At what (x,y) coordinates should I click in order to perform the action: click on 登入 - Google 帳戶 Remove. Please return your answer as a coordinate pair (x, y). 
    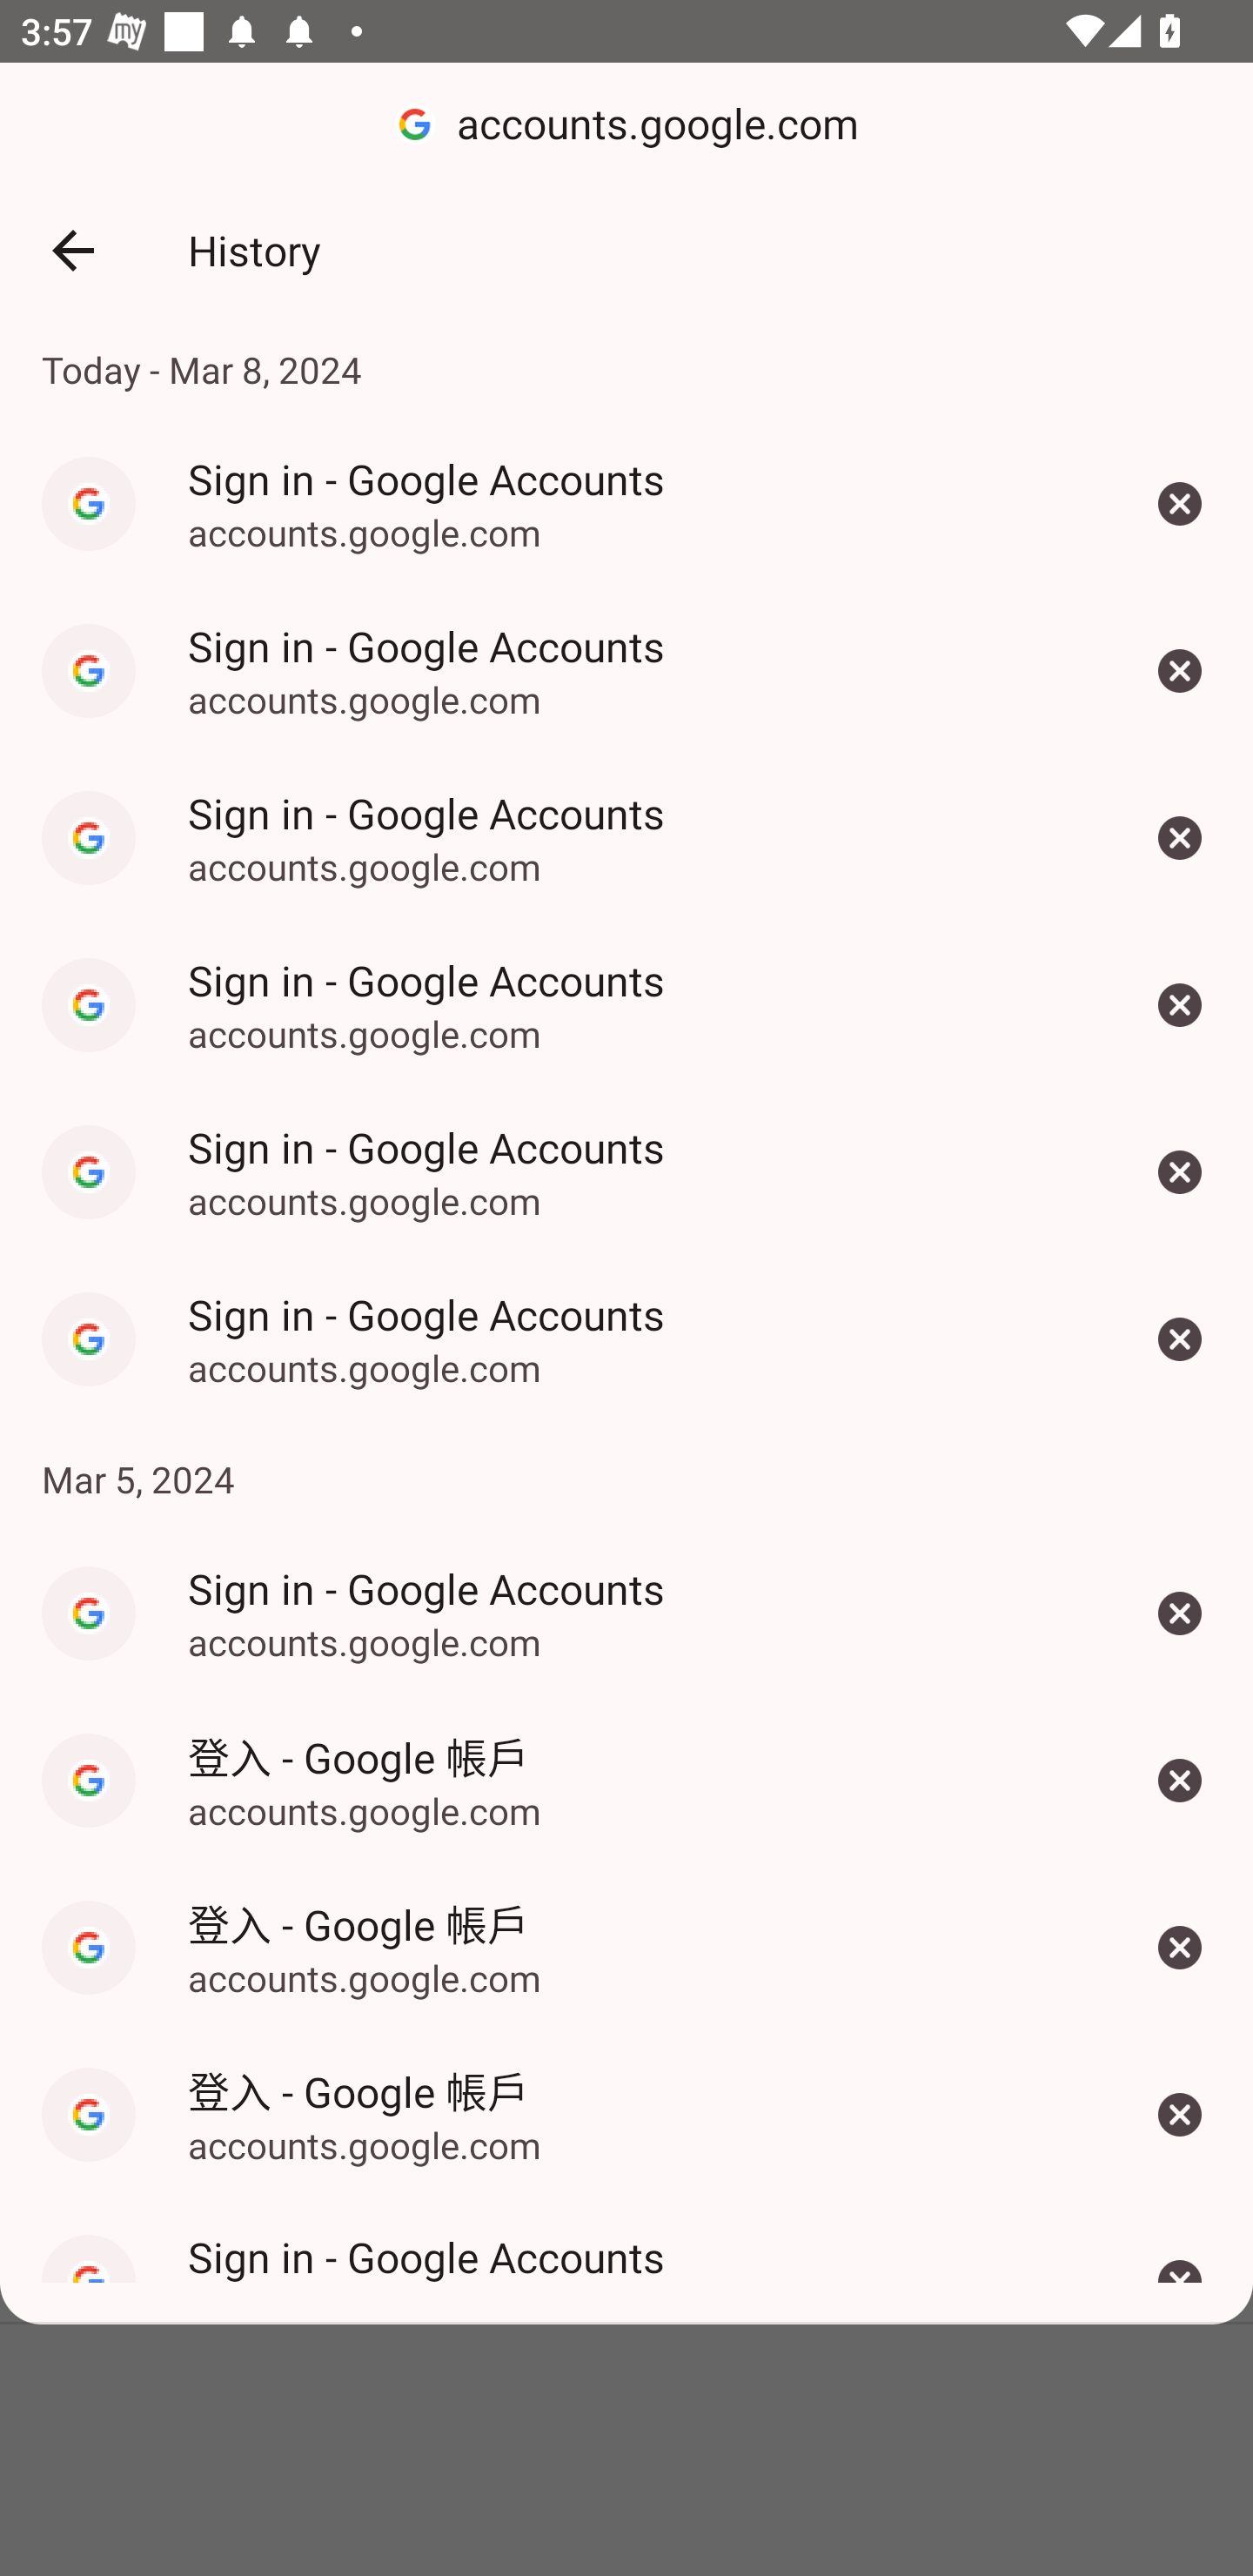
    Looking at the image, I should click on (1180, 2115).